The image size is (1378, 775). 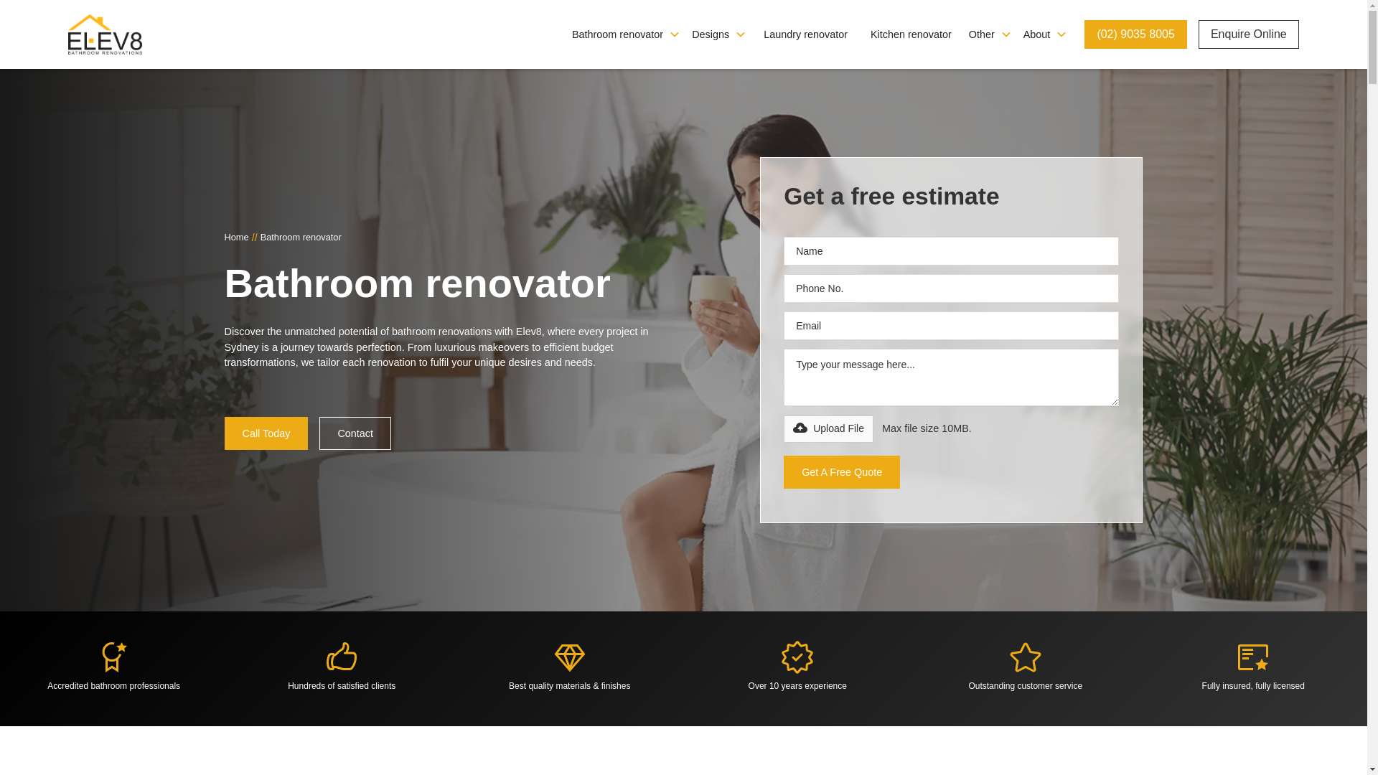 What do you see at coordinates (1249, 34) in the screenshot?
I see `Enquire Online` at bounding box center [1249, 34].